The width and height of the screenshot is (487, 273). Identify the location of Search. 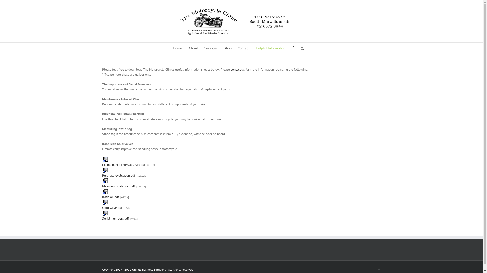
(302, 48).